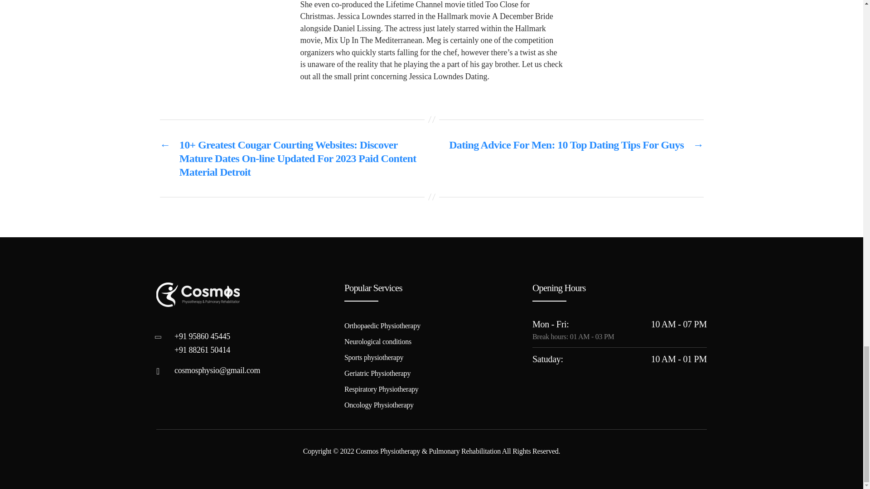 The width and height of the screenshot is (870, 489). What do you see at coordinates (379, 405) in the screenshot?
I see `Oncology Physiotherapy` at bounding box center [379, 405].